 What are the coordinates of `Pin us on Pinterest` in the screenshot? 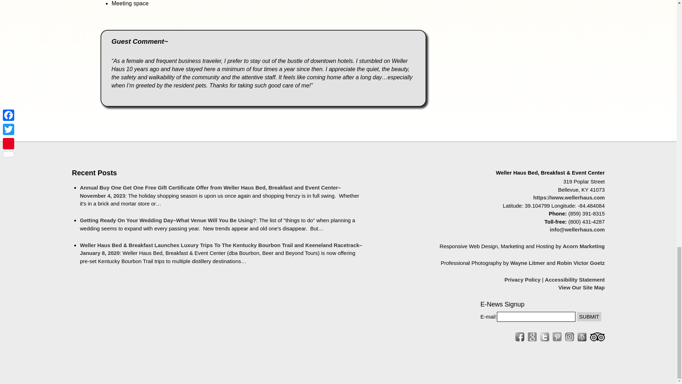 It's located at (557, 337).